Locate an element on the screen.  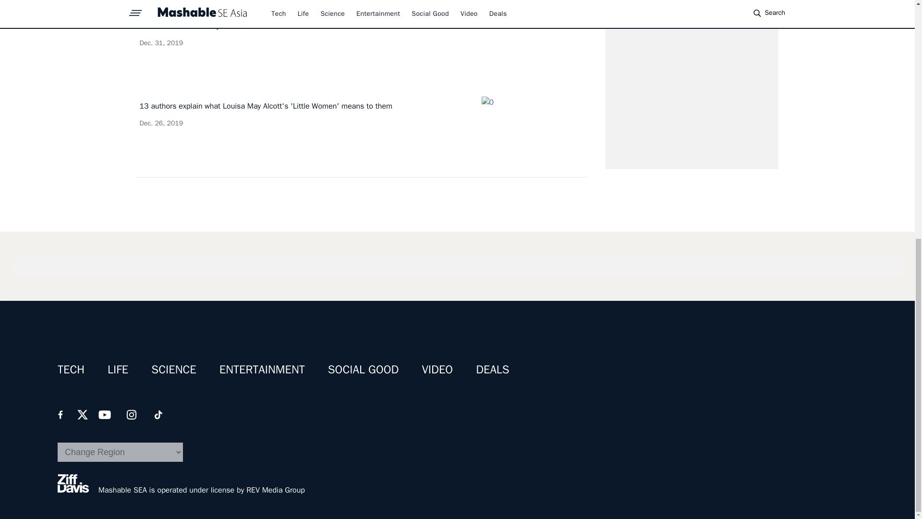
TECH is located at coordinates (71, 369).